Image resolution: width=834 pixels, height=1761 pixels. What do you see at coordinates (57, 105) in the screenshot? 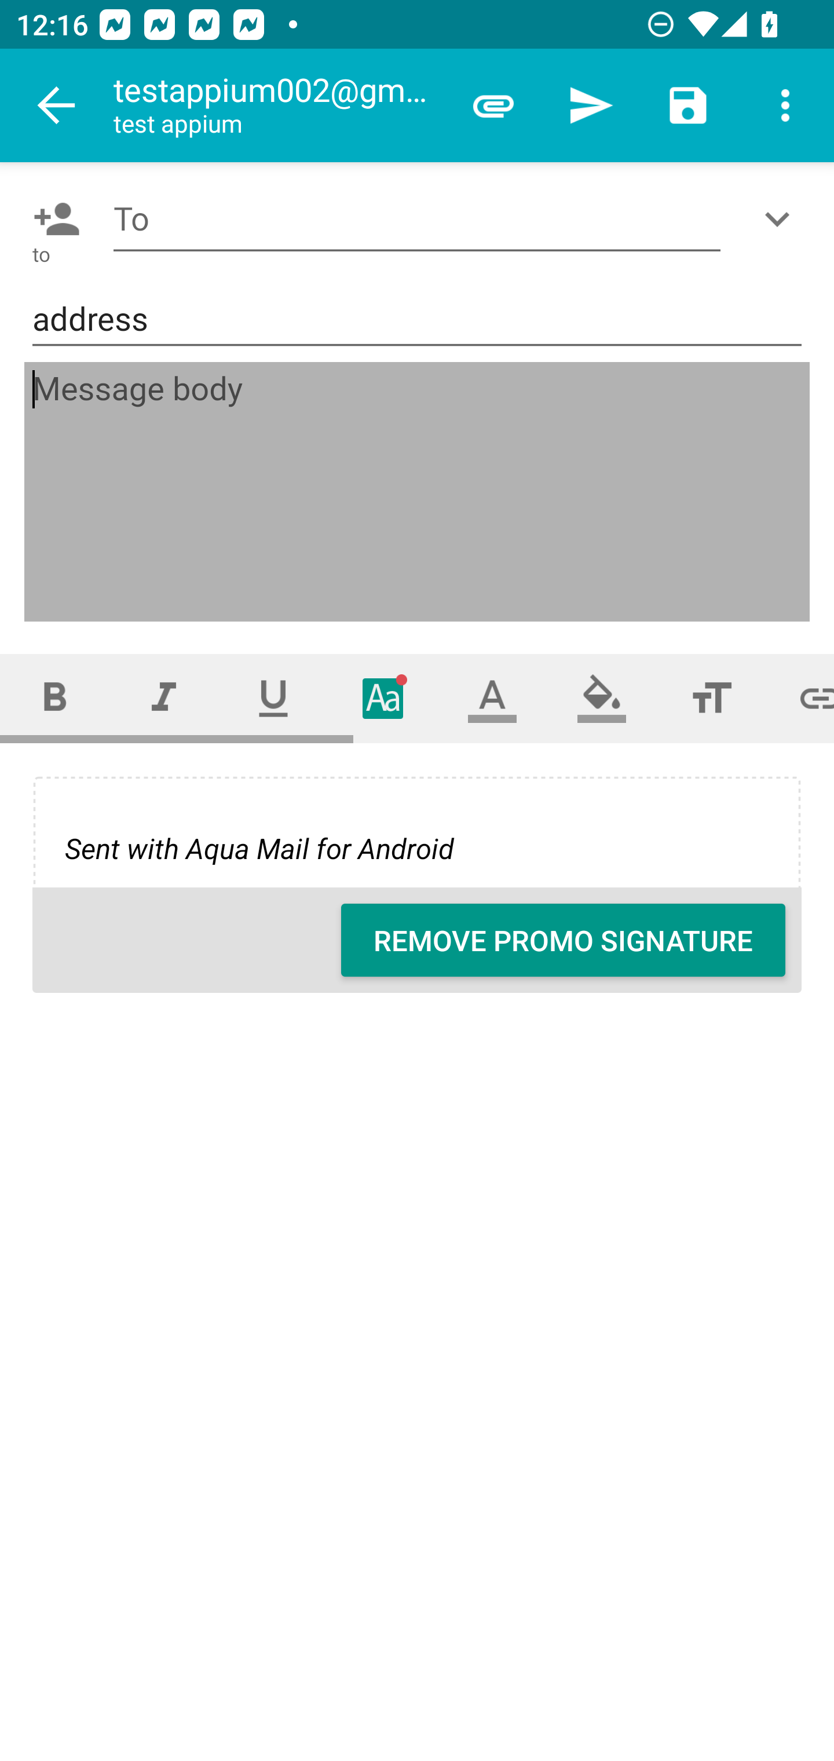
I see `Navigate up` at bounding box center [57, 105].